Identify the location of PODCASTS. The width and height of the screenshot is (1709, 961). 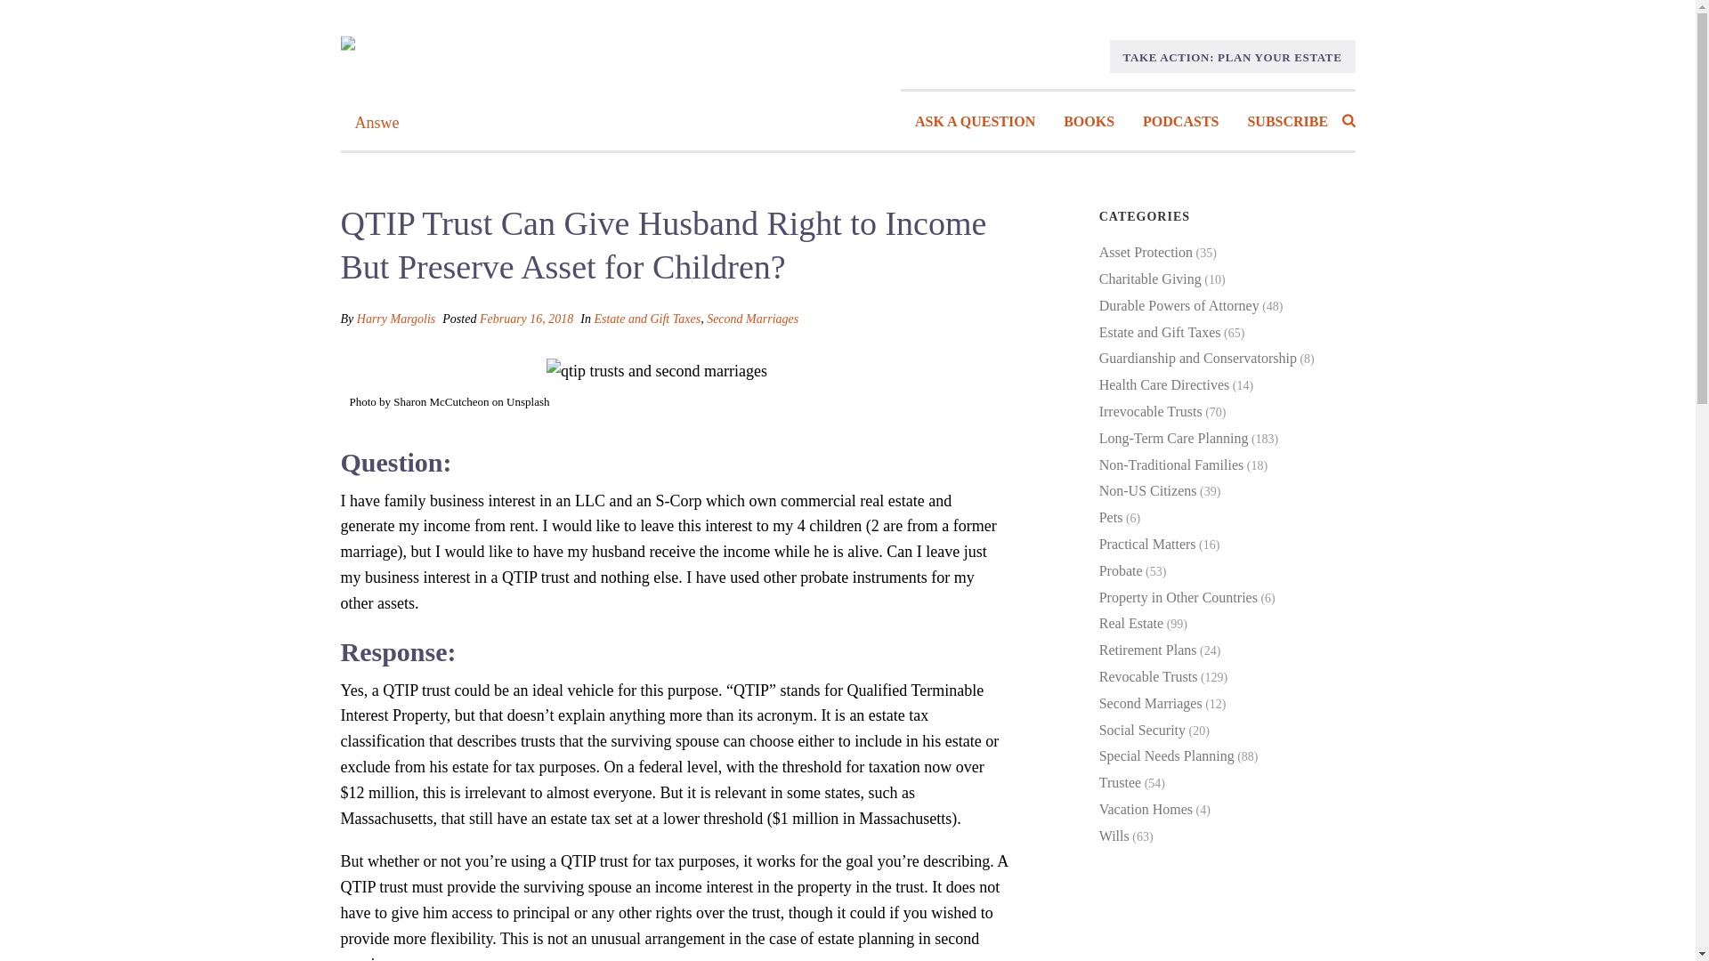
(1180, 122).